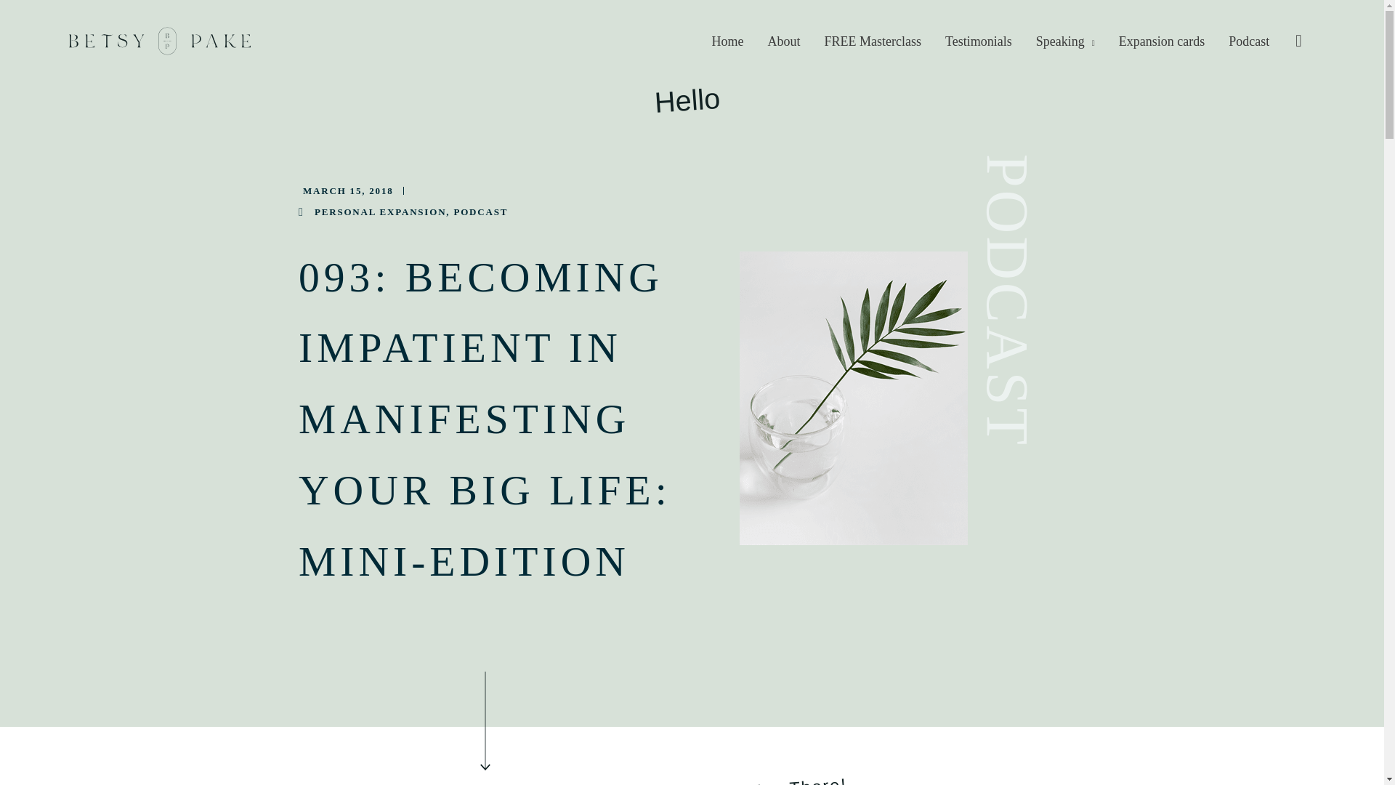 The height and width of the screenshot is (785, 1395). What do you see at coordinates (729, 41) in the screenshot?
I see `Home` at bounding box center [729, 41].